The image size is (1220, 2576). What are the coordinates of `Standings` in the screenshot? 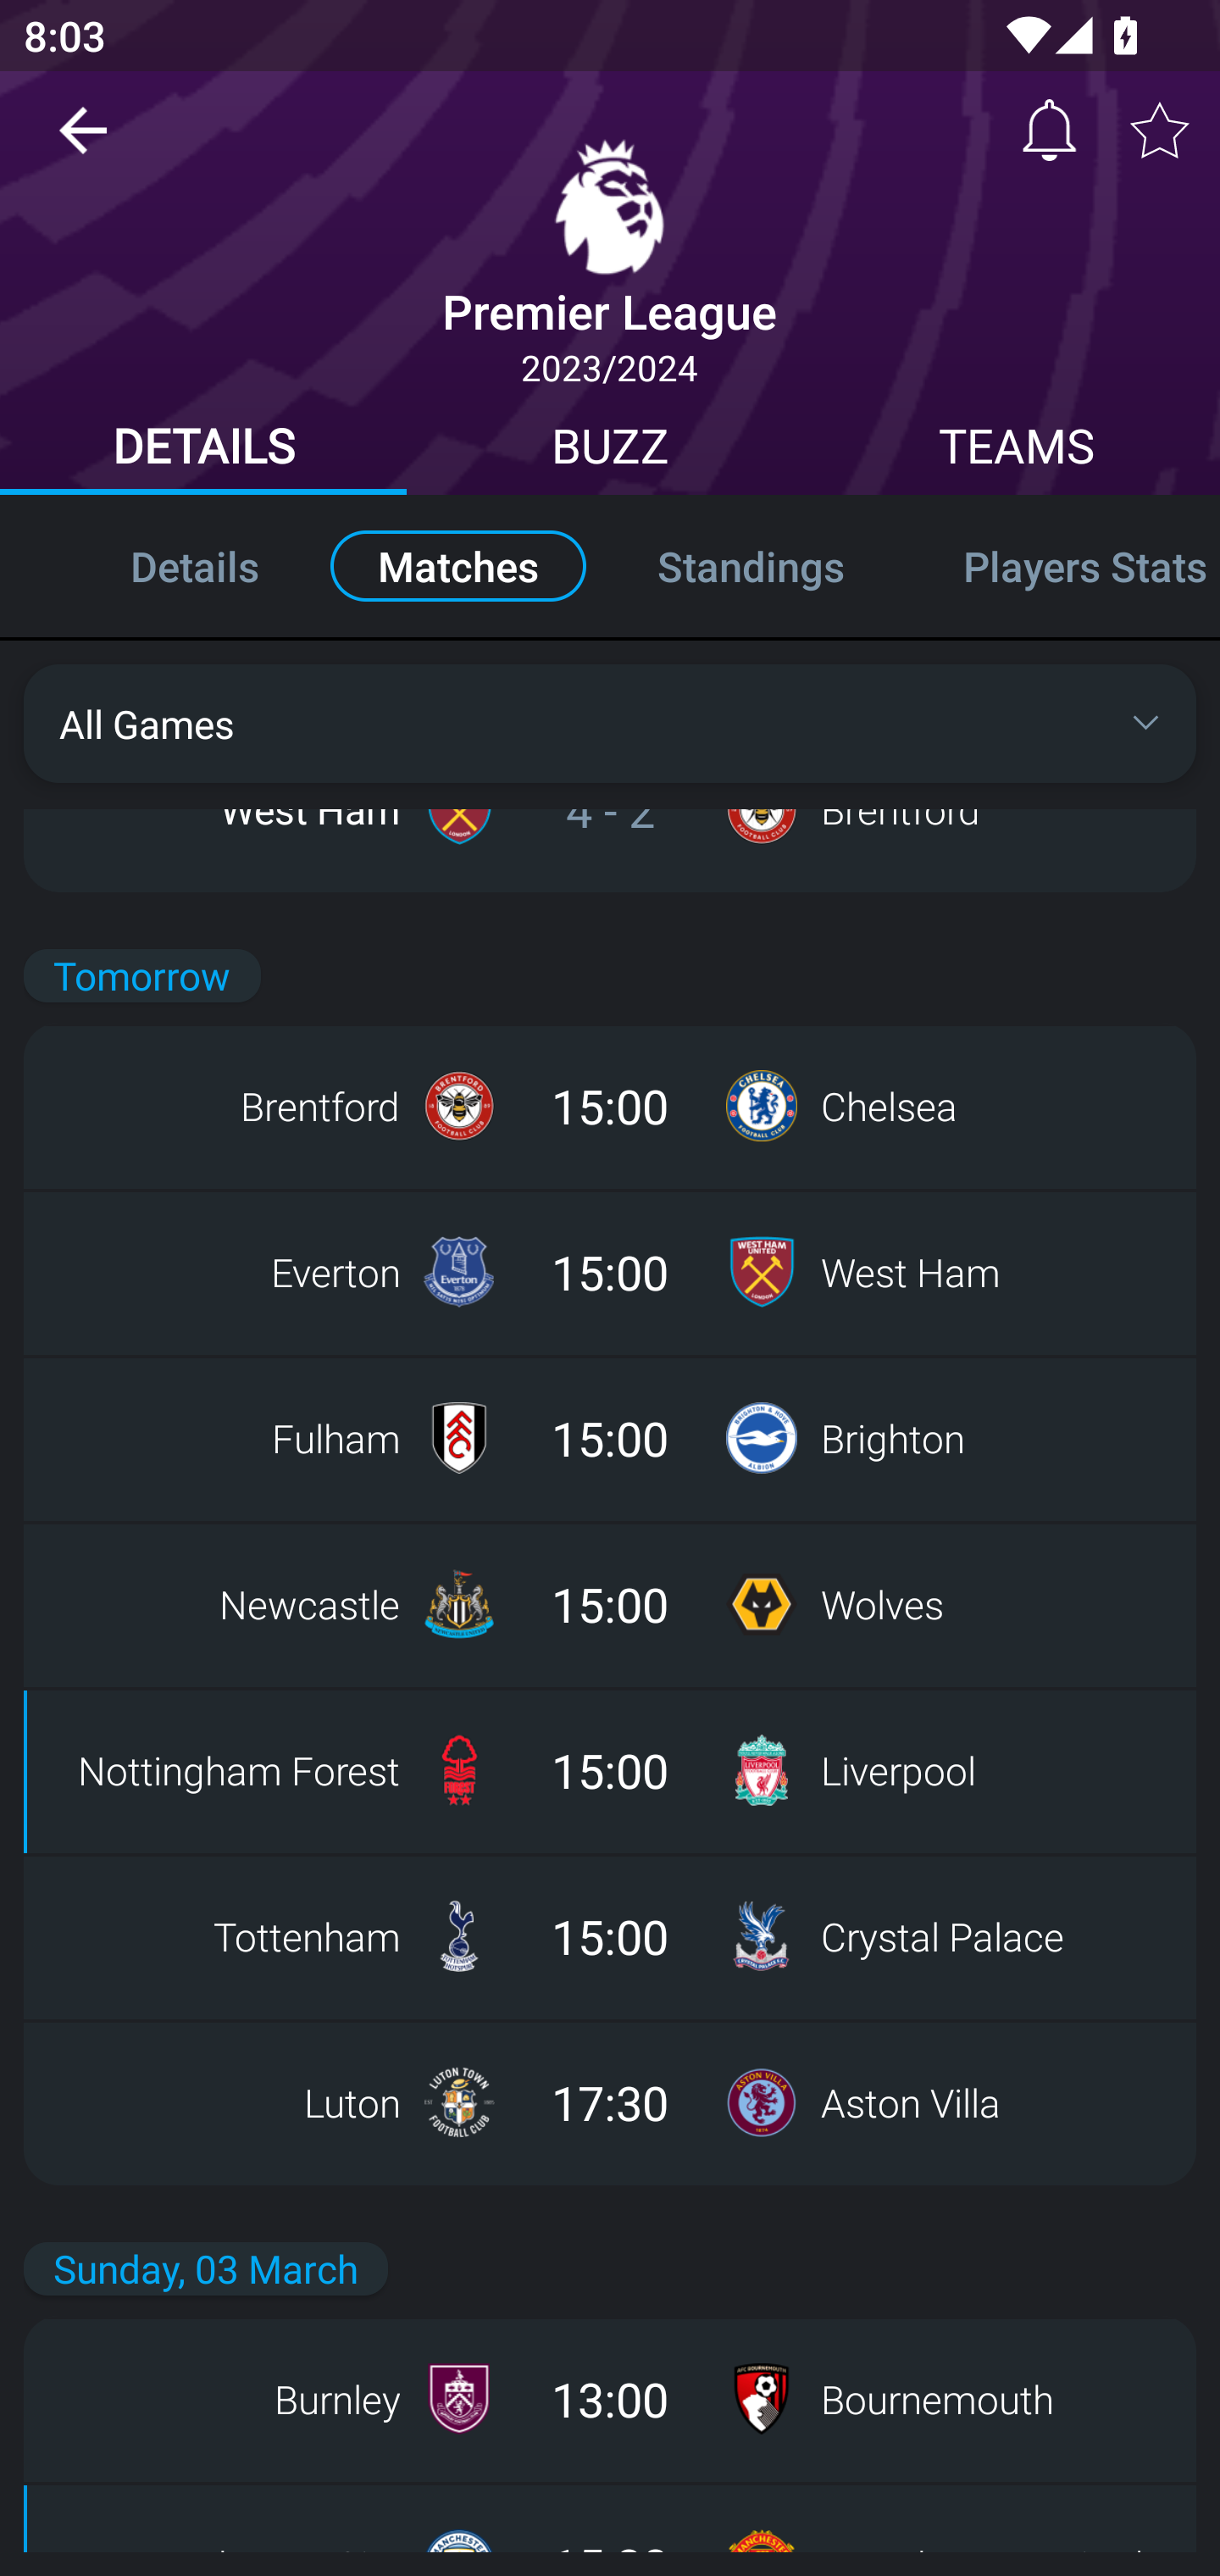 It's located at (751, 564).